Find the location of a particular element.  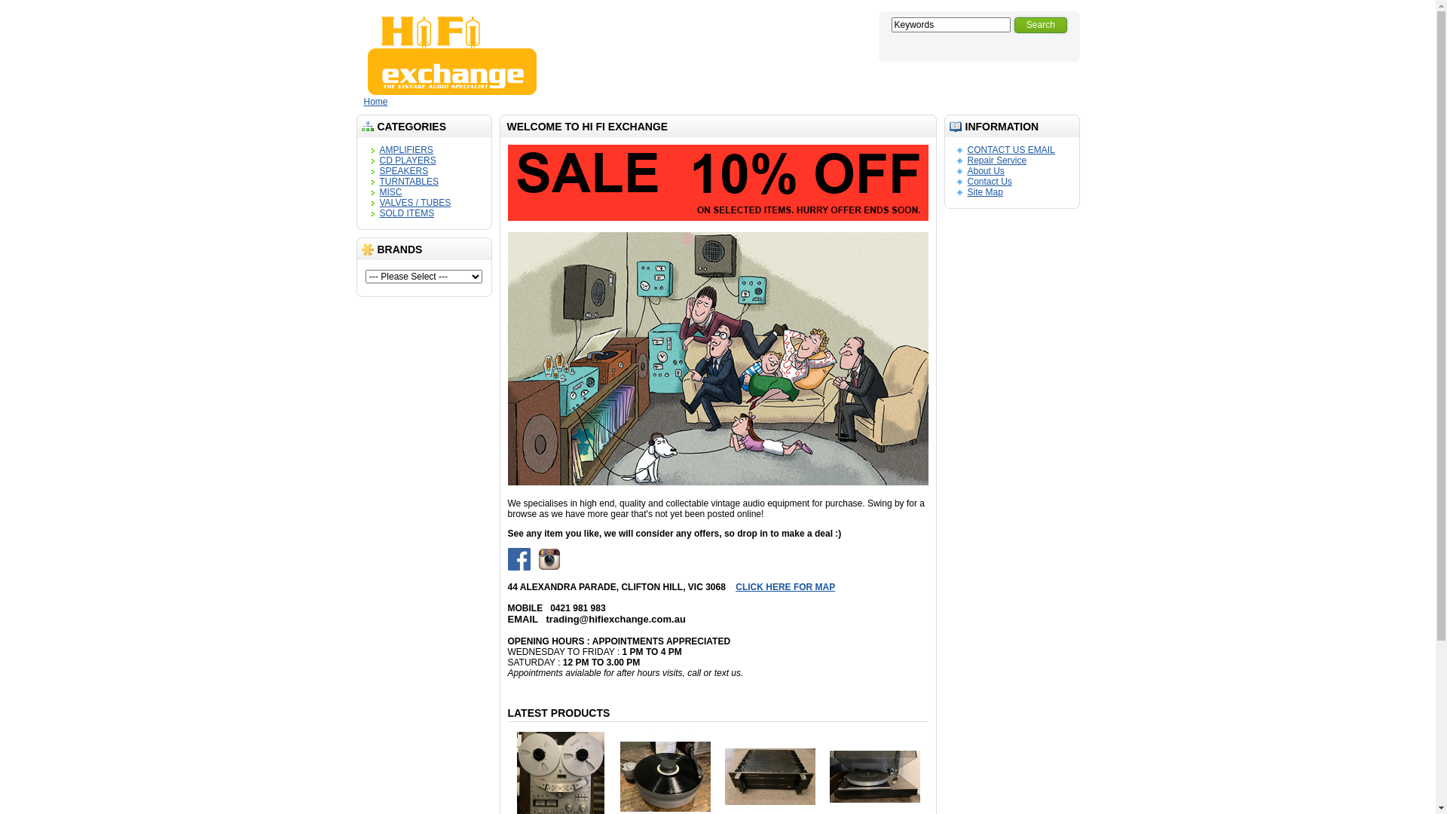

Hi Fi Exchange is located at coordinates (452, 56).